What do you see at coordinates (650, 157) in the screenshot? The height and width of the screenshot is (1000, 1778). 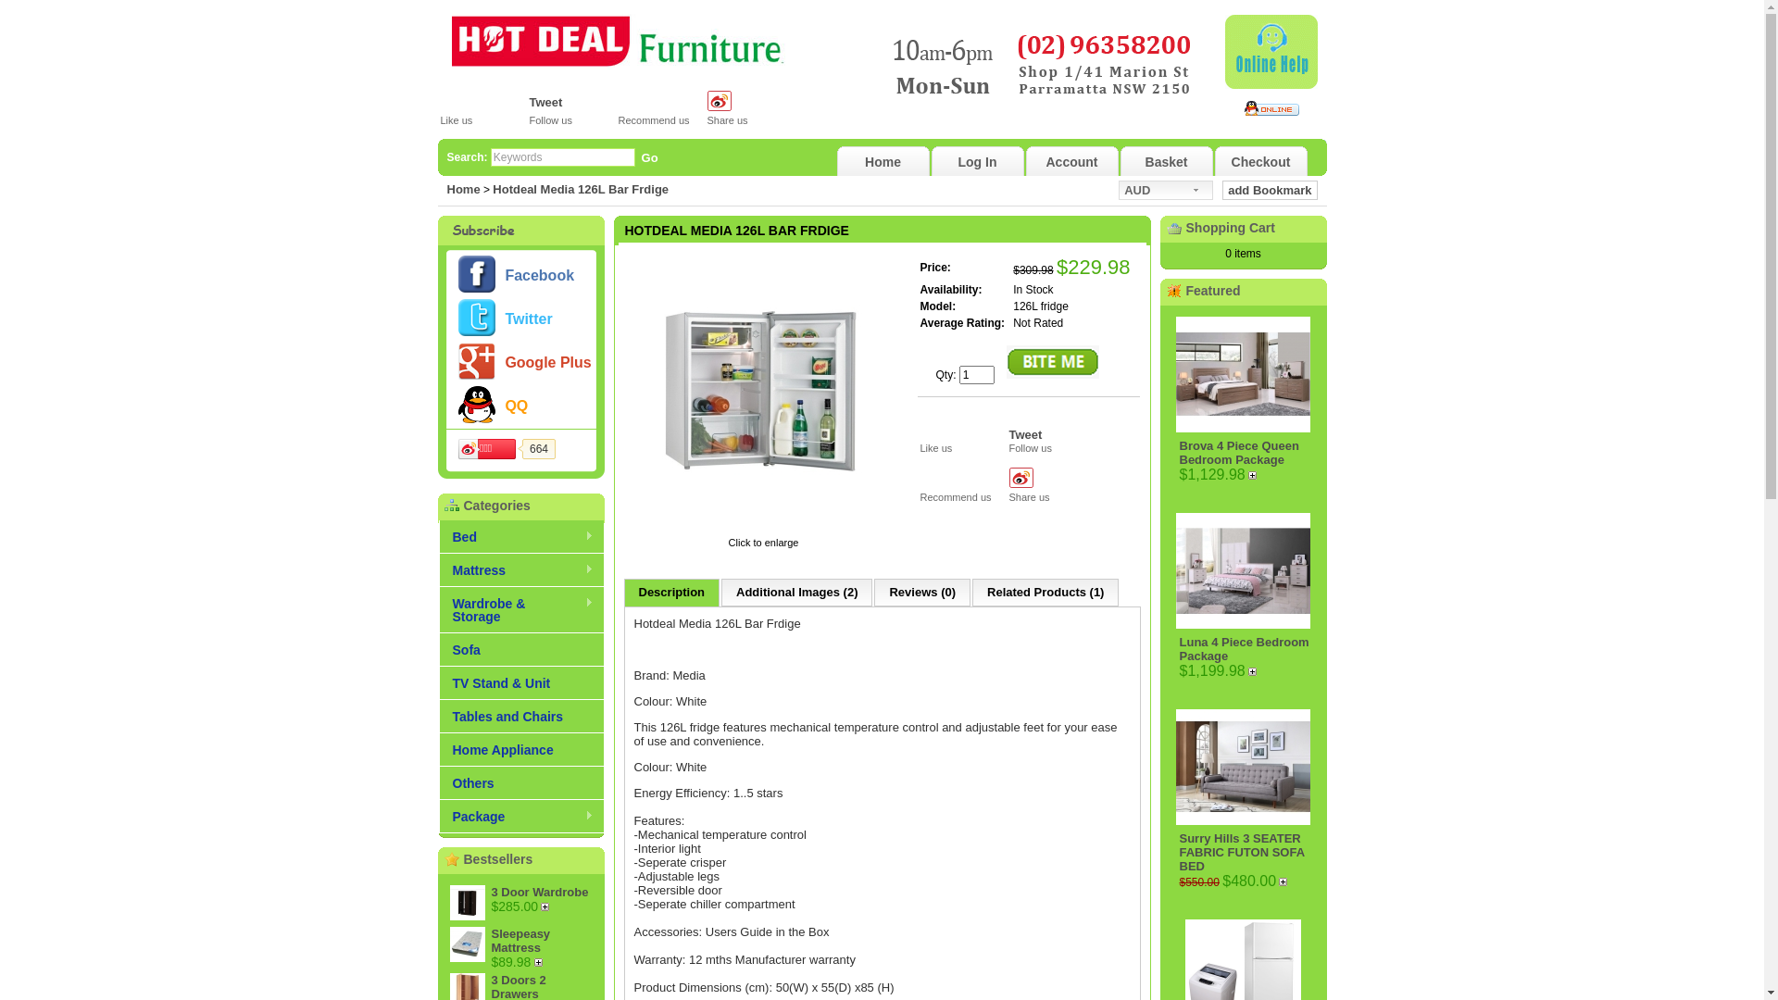 I see `Go` at bounding box center [650, 157].